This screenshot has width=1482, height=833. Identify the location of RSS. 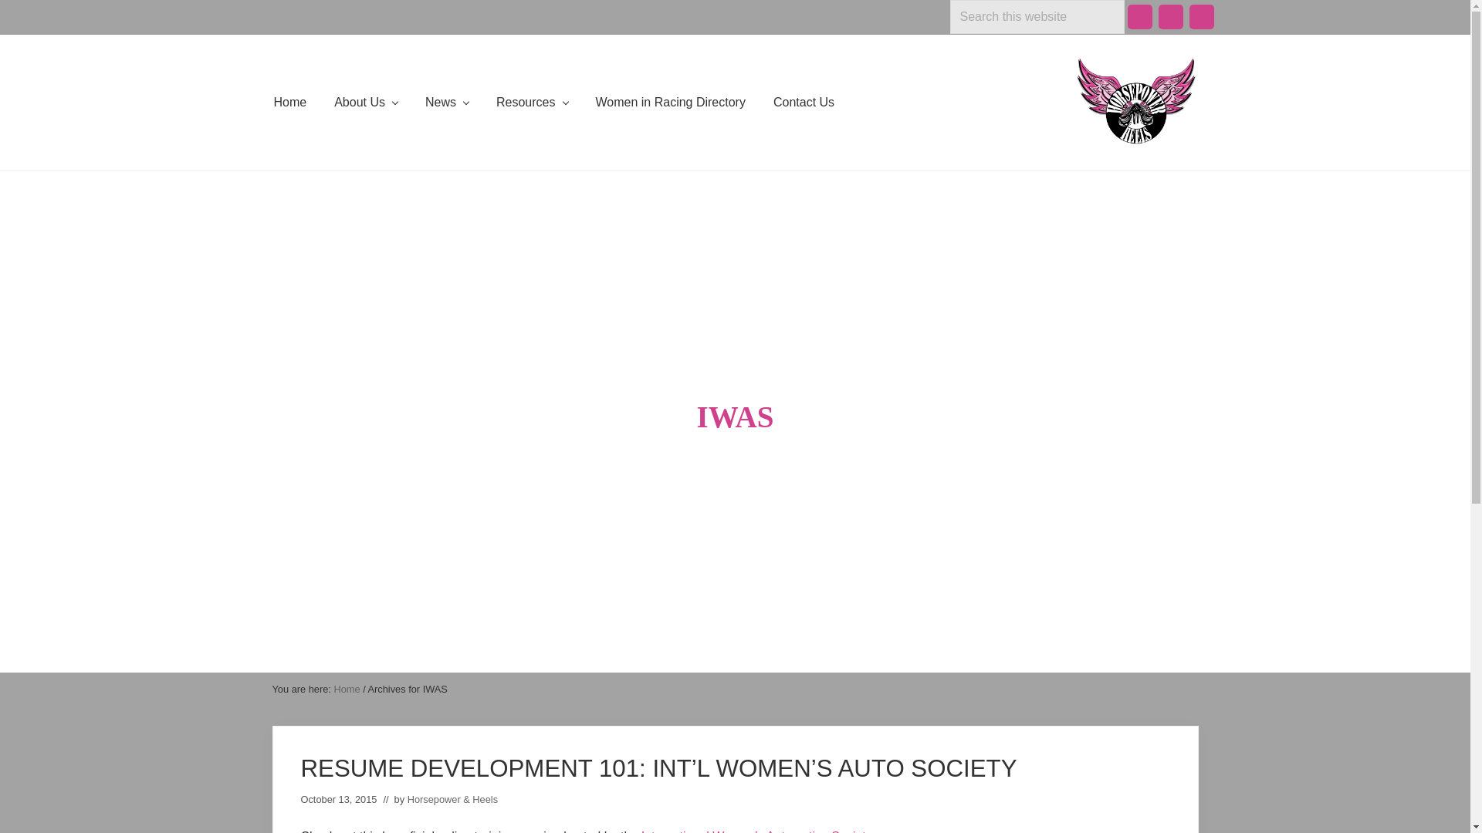
(1201, 17).